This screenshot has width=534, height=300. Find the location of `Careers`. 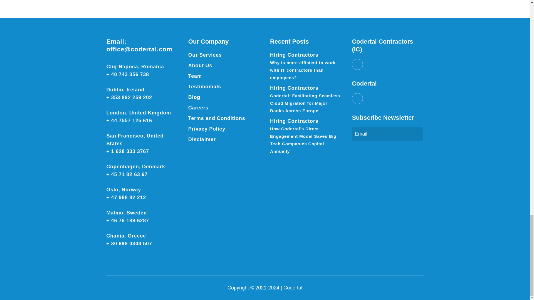

Careers is located at coordinates (199, 108).